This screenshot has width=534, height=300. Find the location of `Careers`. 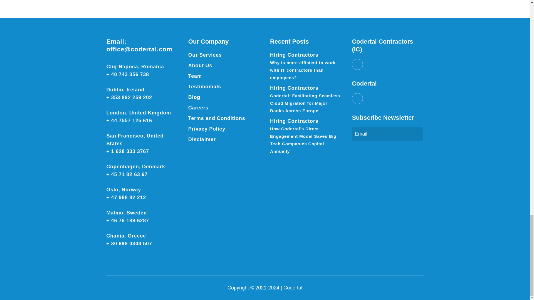

Careers is located at coordinates (199, 108).